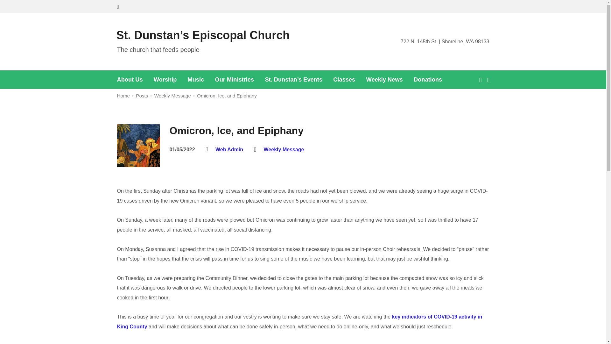 This screenshot has width=611, height=344. Describe the element at coordinates (344, 80) in the screenshot. I see `Classes` at that location.